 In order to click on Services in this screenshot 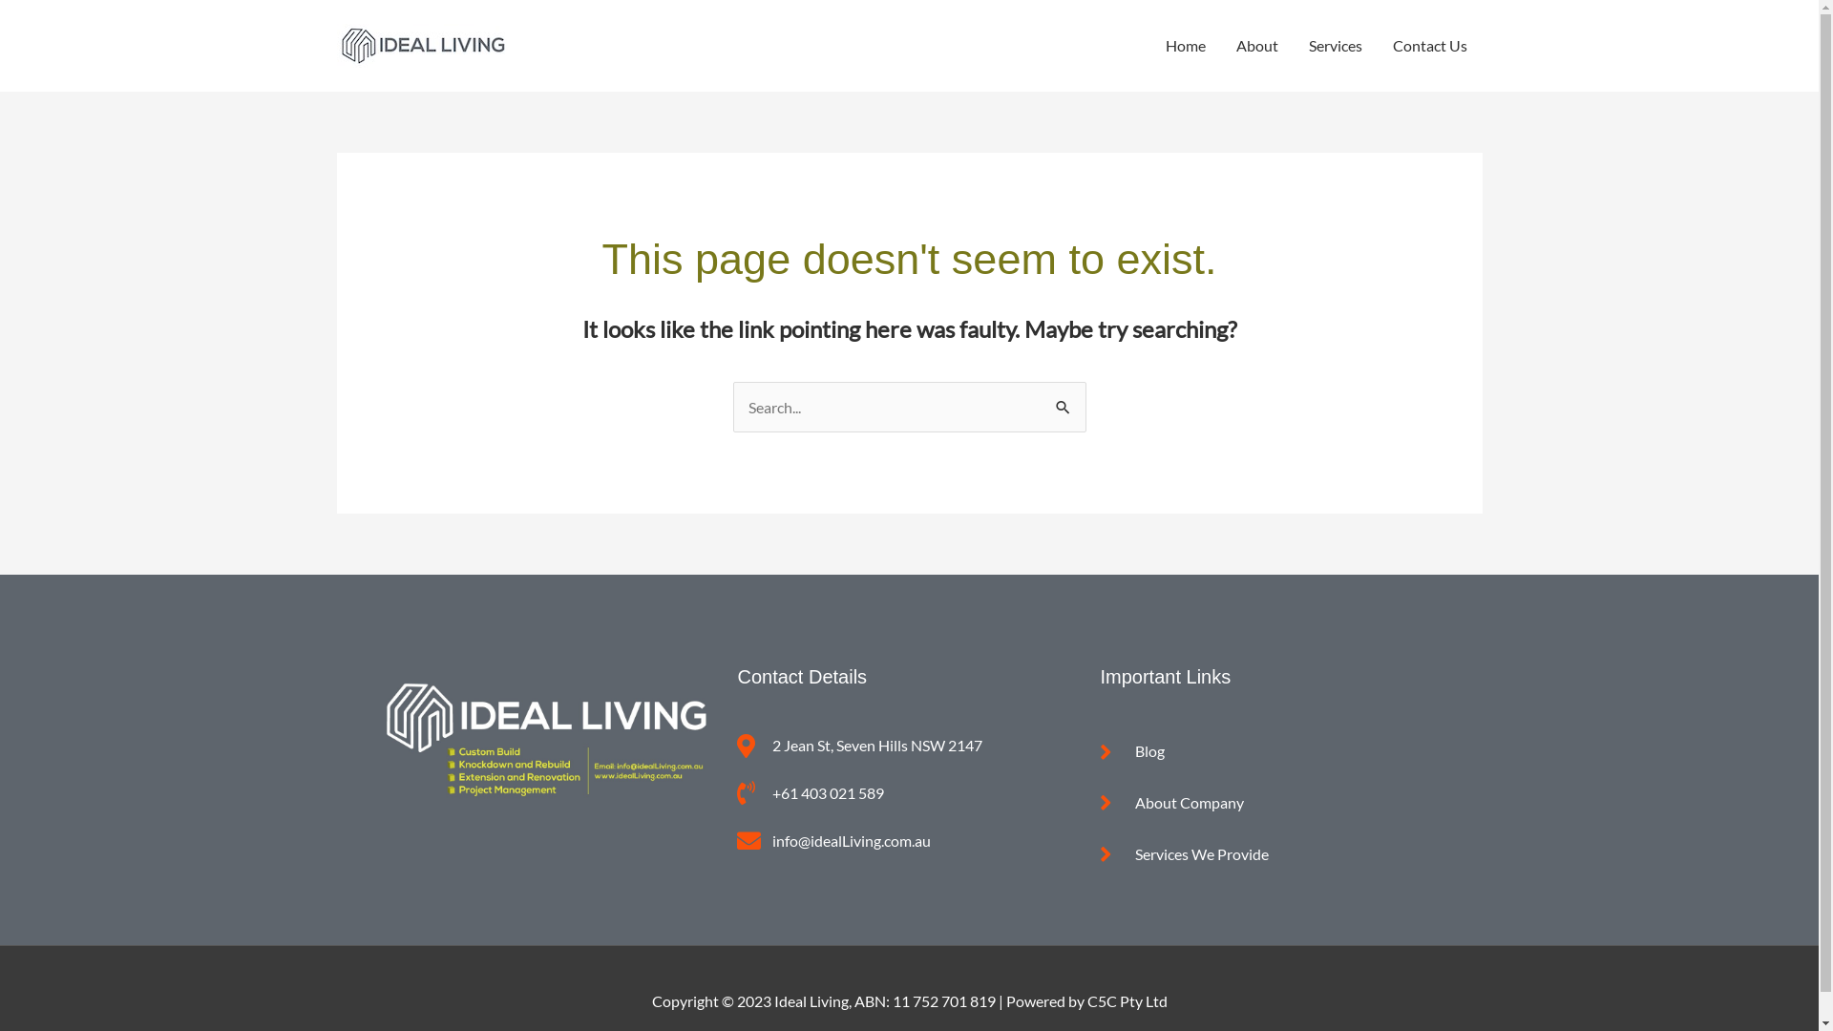, I will do `click(1335, 46)`.